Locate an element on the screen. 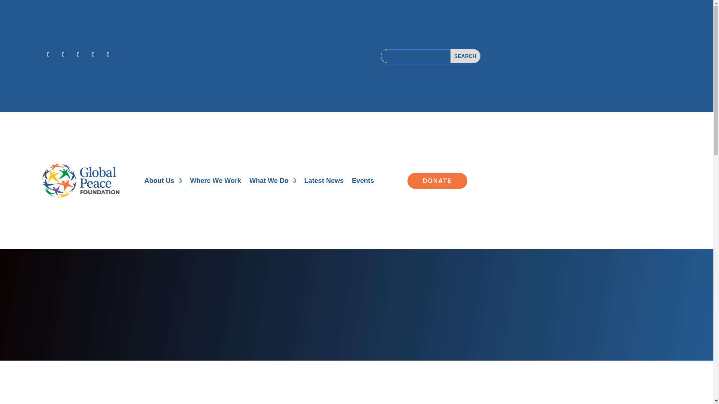  Follow on LinkedIn is located at coordinates (93, 55).